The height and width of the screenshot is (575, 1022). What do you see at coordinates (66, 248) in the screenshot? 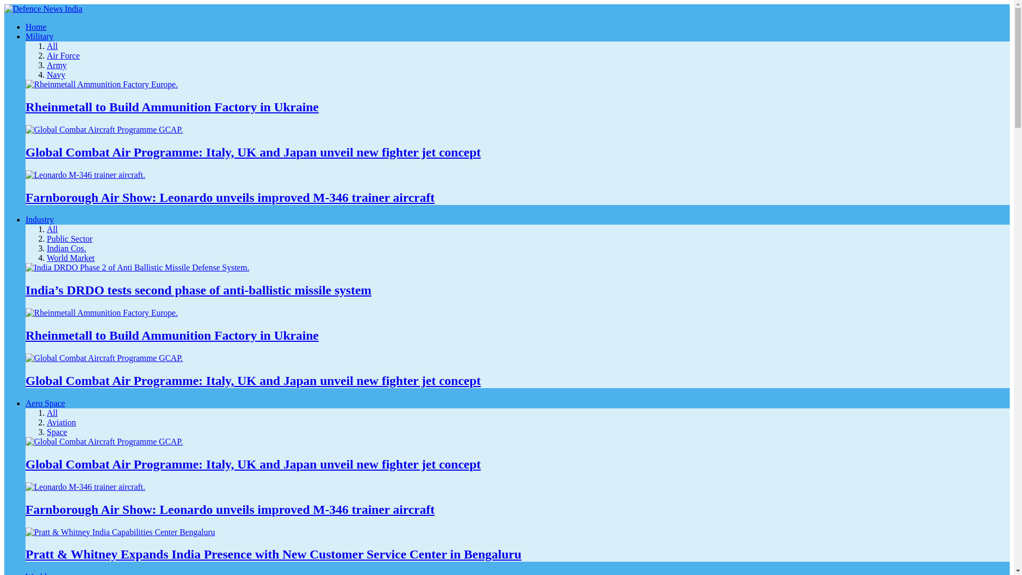
I see `Indian Cos.` at bounding box center [66, 248].